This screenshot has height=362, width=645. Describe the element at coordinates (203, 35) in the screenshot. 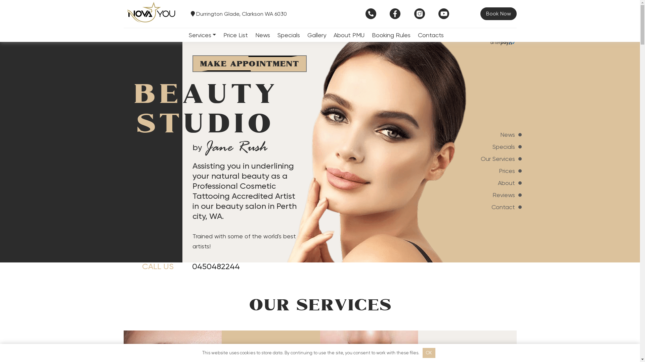

I see `Services` at that location.